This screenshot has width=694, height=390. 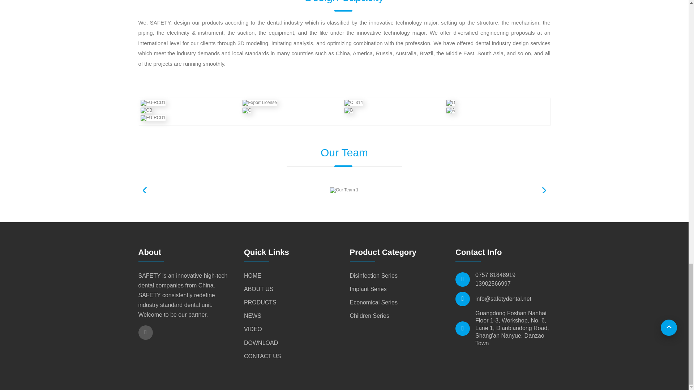 I want to click on HOME, so click(x=253, y=276).